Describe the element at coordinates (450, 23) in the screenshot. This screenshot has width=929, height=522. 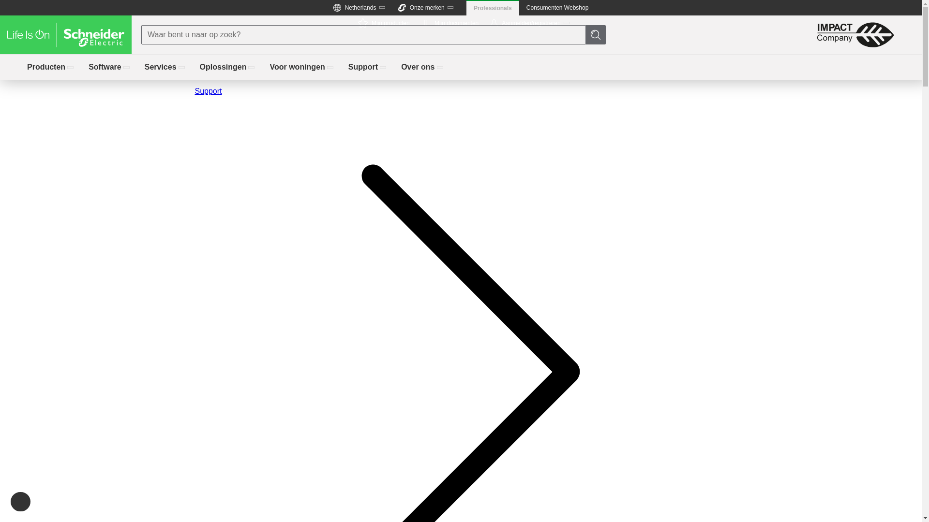
I see `Oplossingen` at that location.